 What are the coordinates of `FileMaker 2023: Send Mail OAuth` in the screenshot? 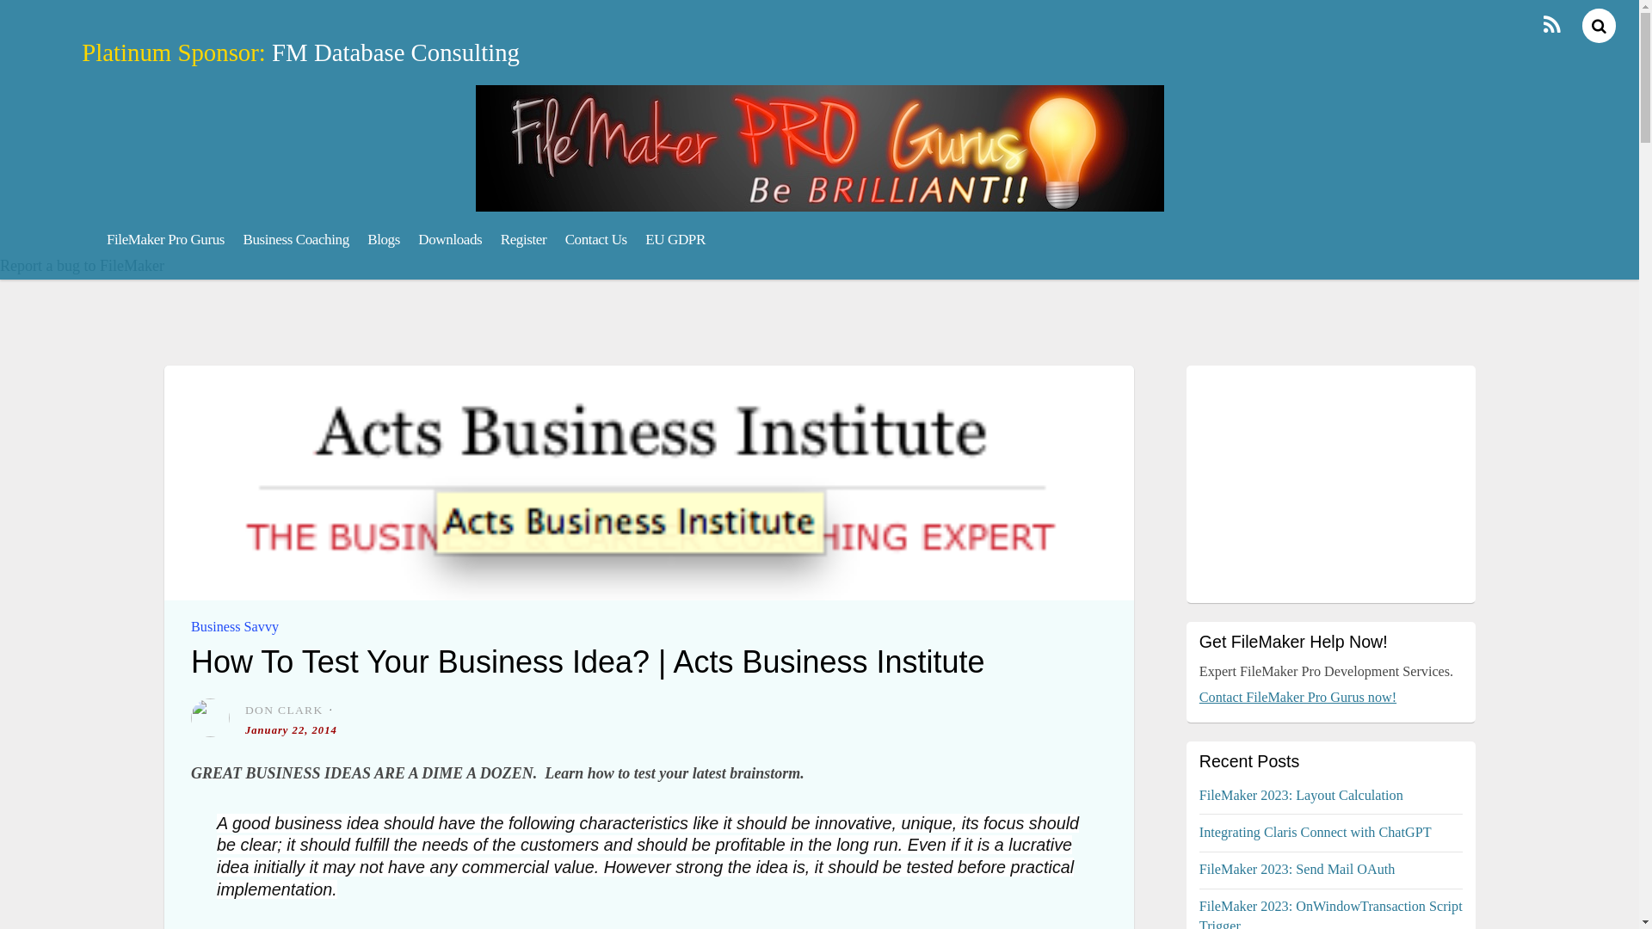 It's located at (1298, 869).